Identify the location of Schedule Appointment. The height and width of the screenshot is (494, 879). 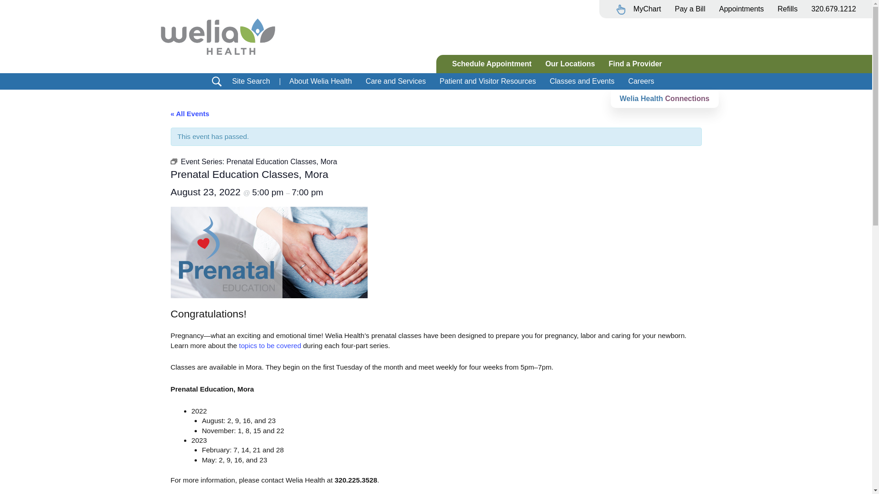
(491, 63).